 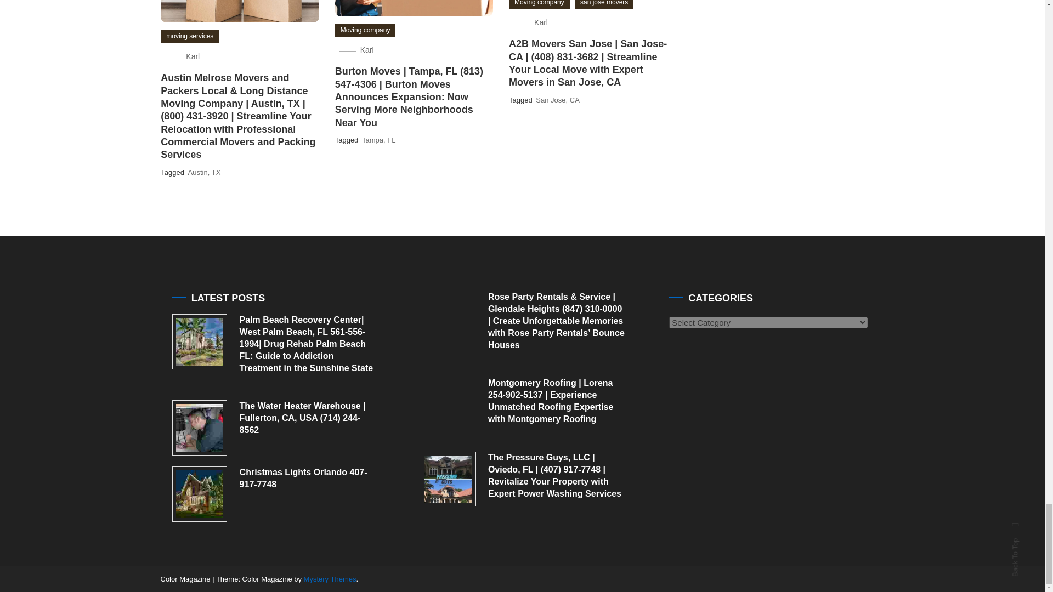 I want to click on Christmas Lights Orlando 407-917-7748, so click(x=200, y=494).